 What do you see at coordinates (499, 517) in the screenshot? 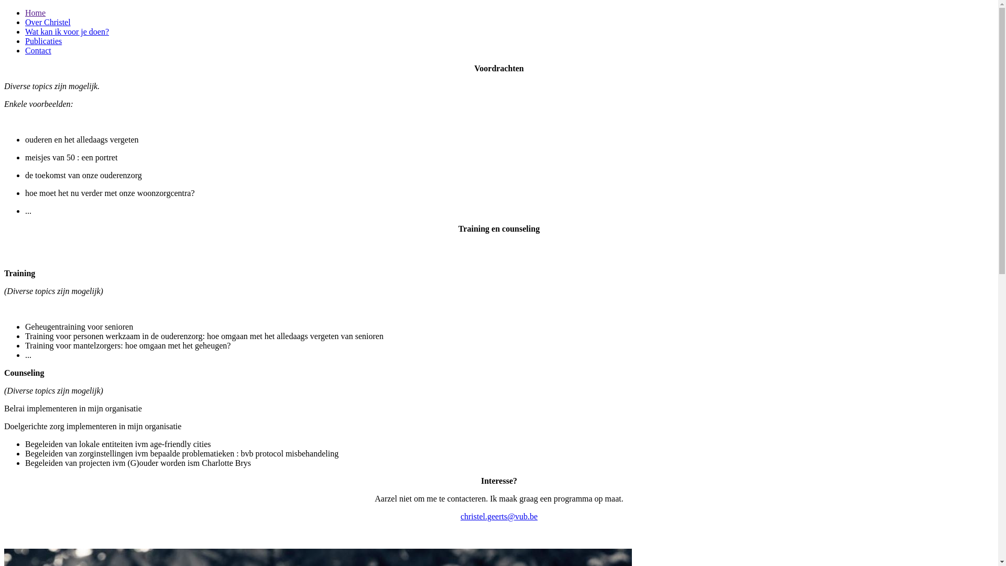
I see `christel.geerts@vub.be` at bounding box center [499, 517].